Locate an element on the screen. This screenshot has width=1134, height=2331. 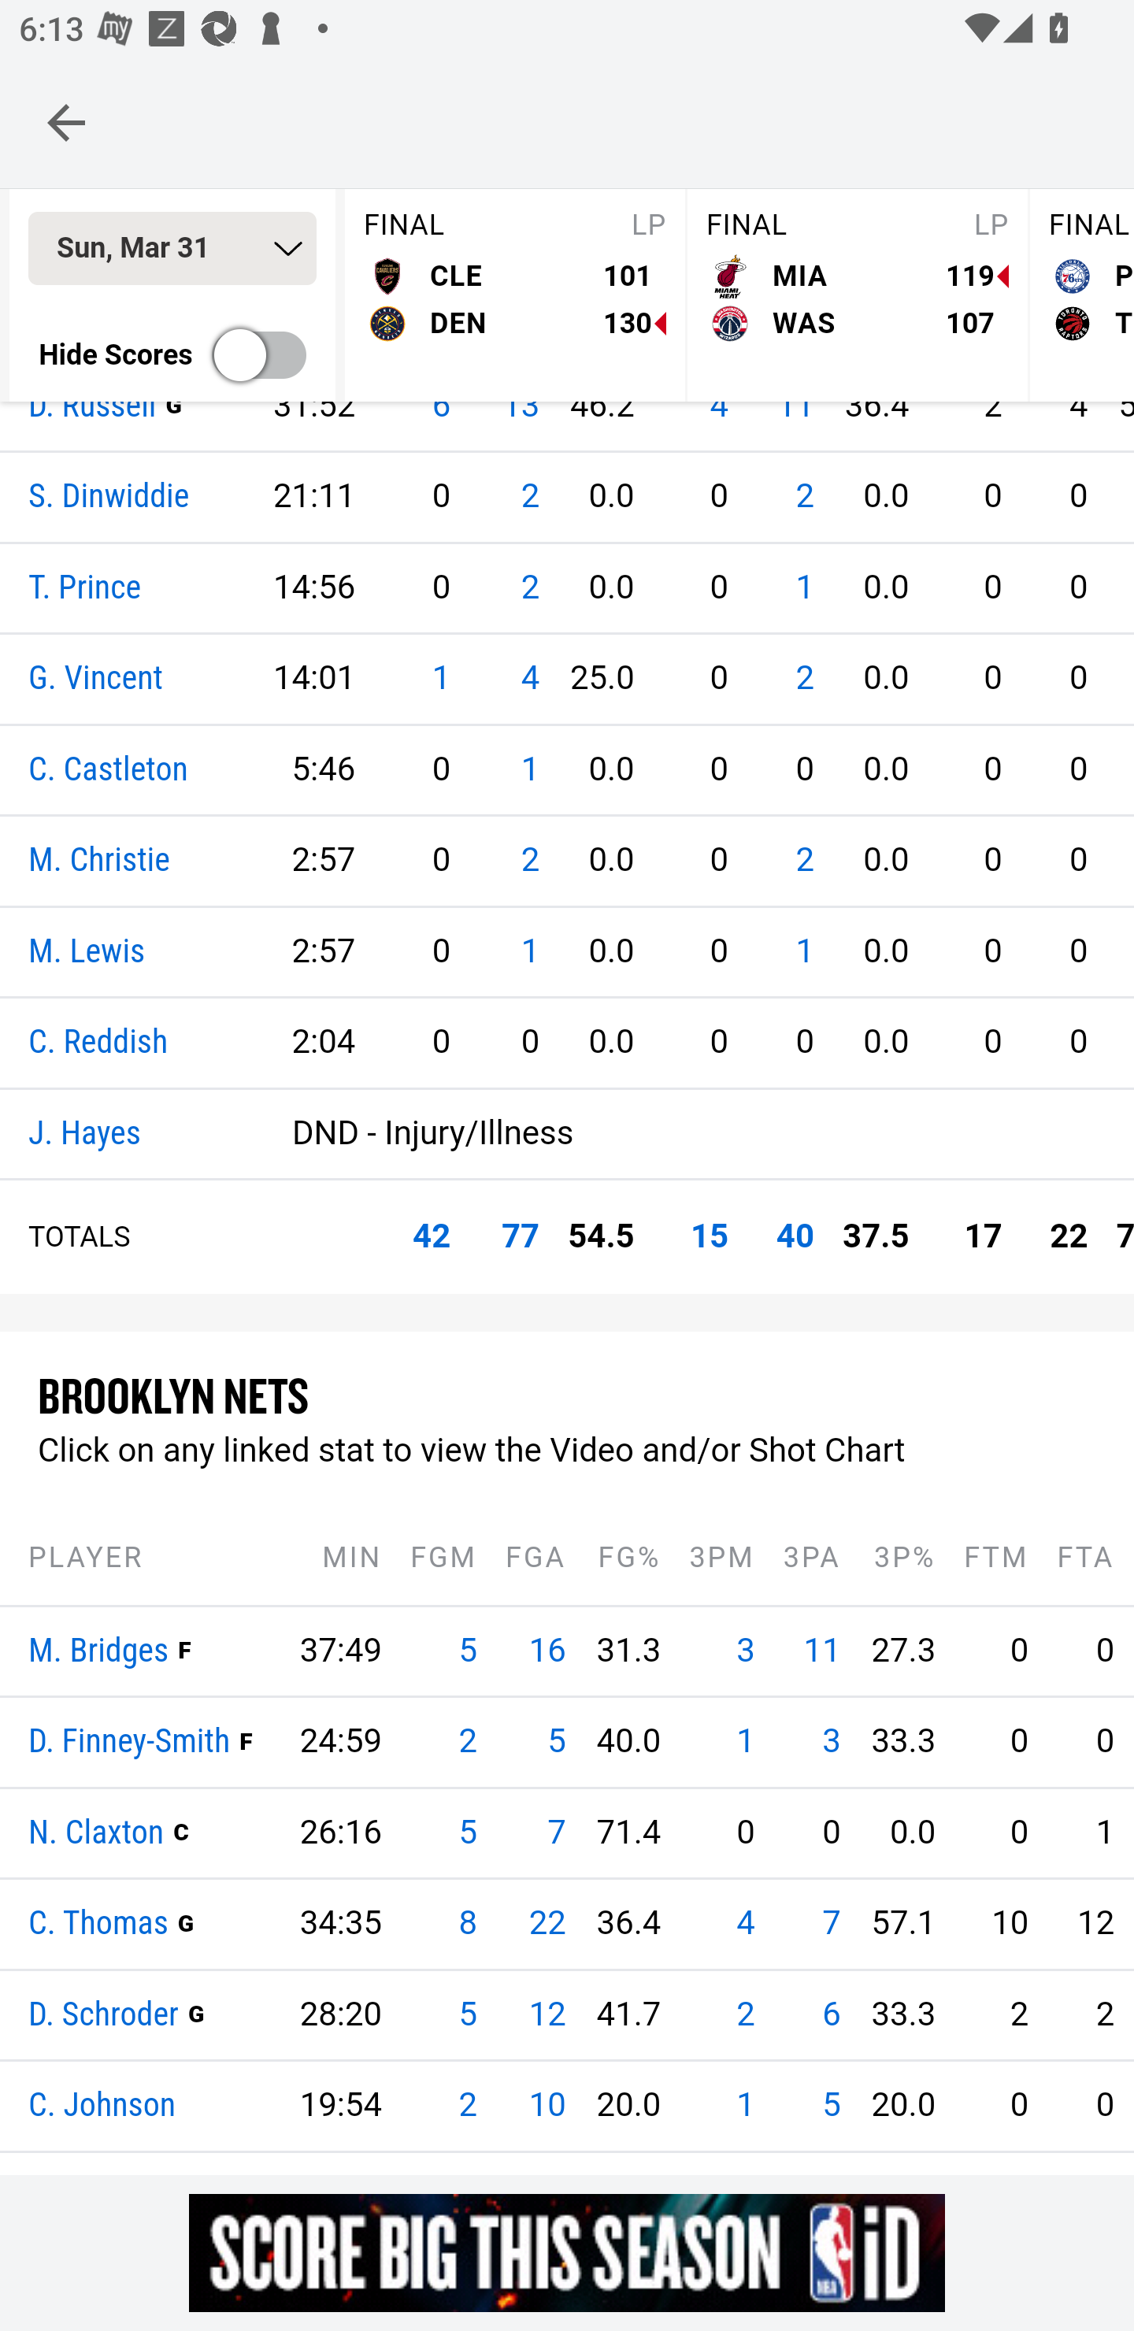
40 is located at coordinates (795, 1236).